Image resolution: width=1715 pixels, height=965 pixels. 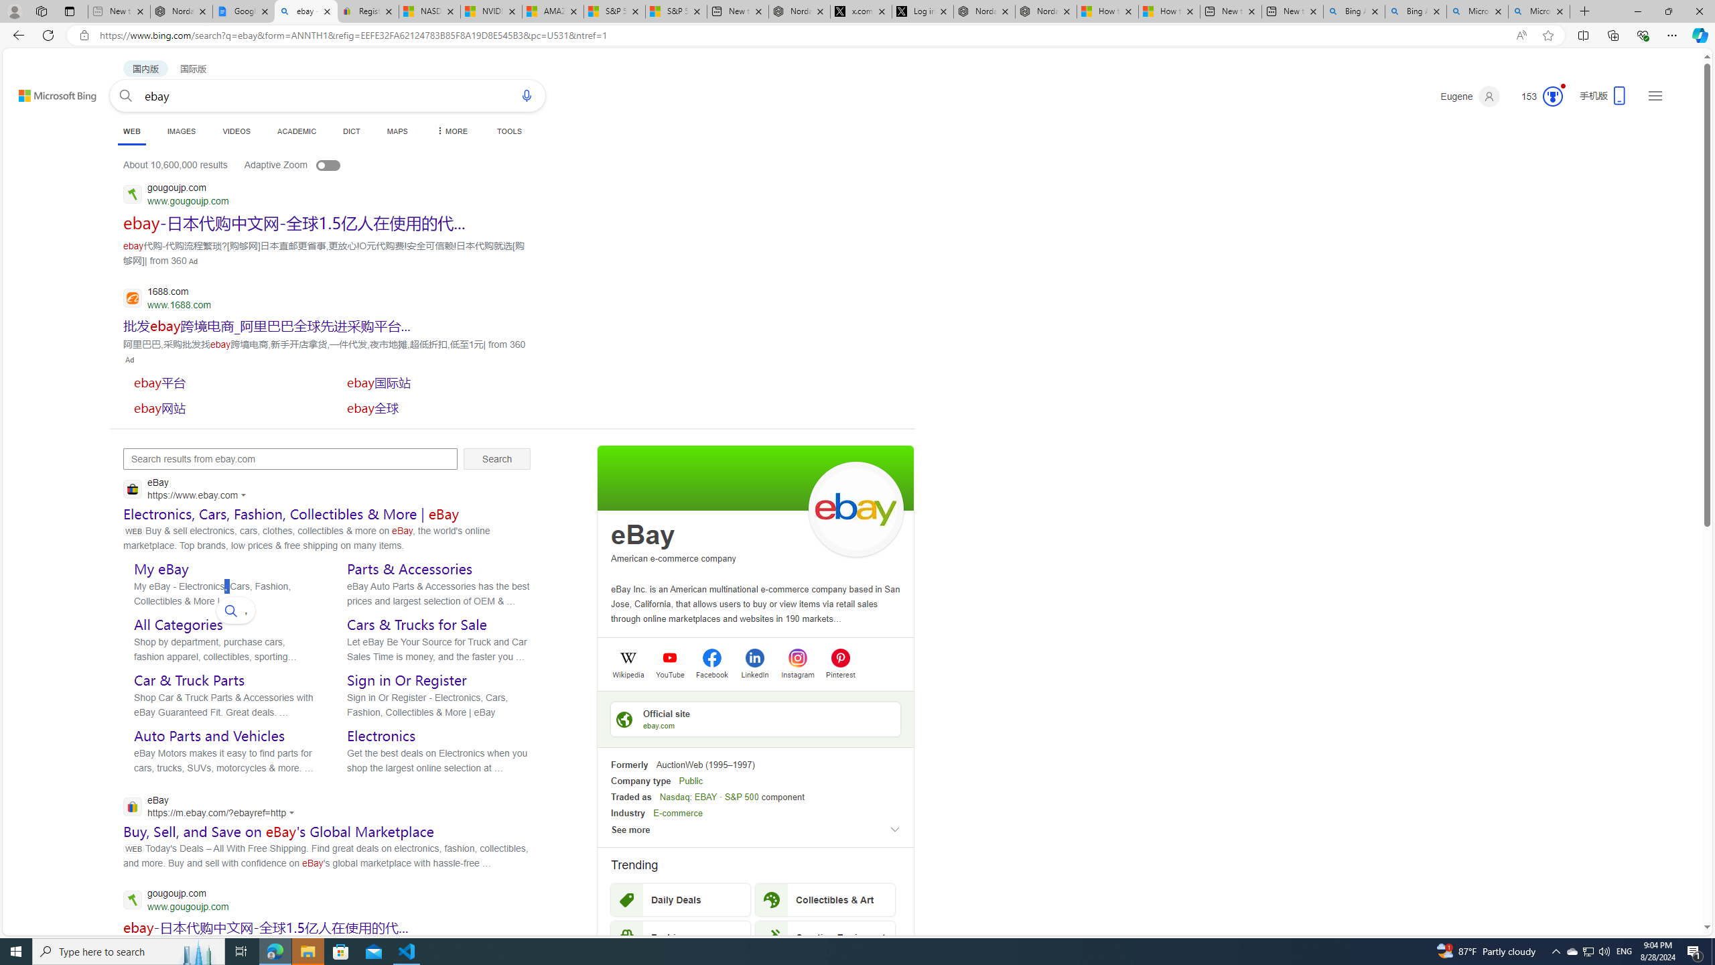 What do you see at coordinates (628, 814) in the screenshot?
I see `Industry` at bounding box center [628, 814].